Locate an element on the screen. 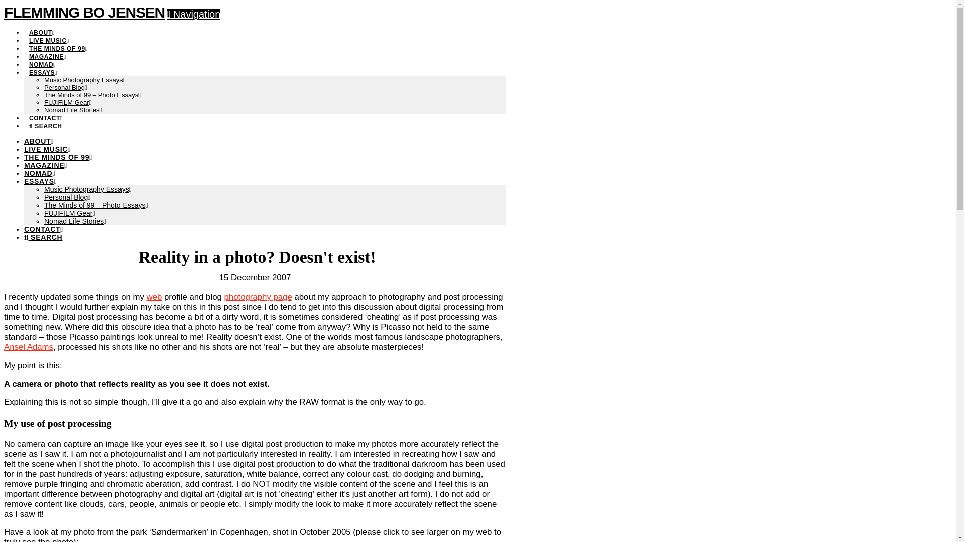  NOMAD is located at coordinates (42, 59).